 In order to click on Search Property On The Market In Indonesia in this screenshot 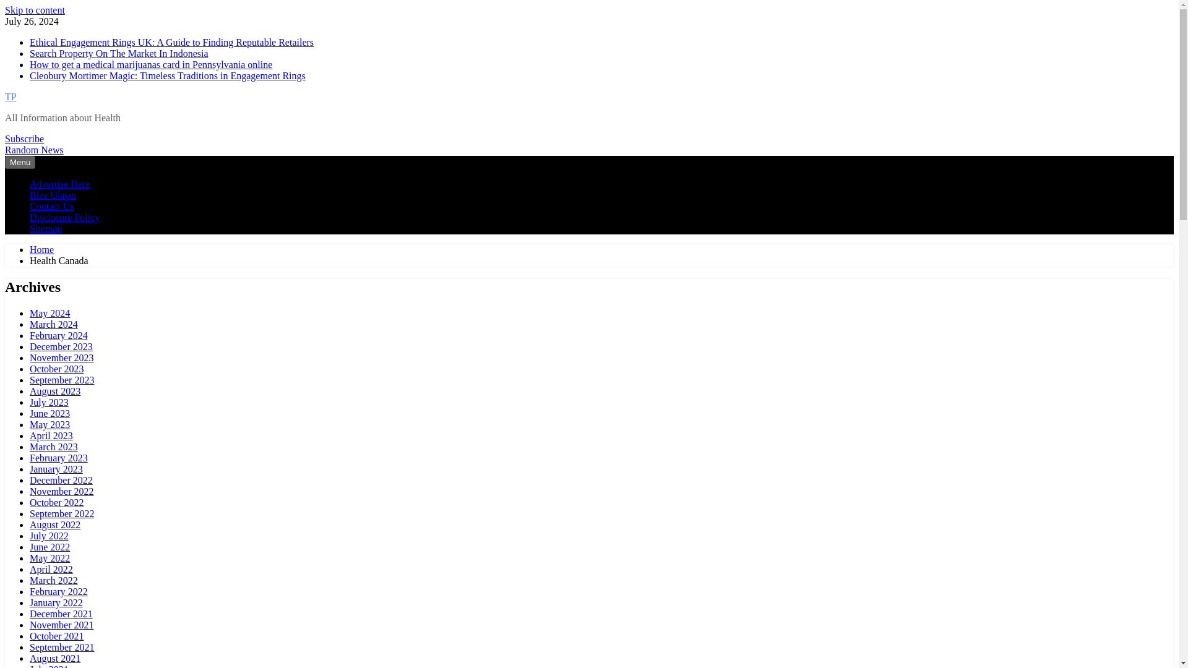, I will do `click(119, 53)`.